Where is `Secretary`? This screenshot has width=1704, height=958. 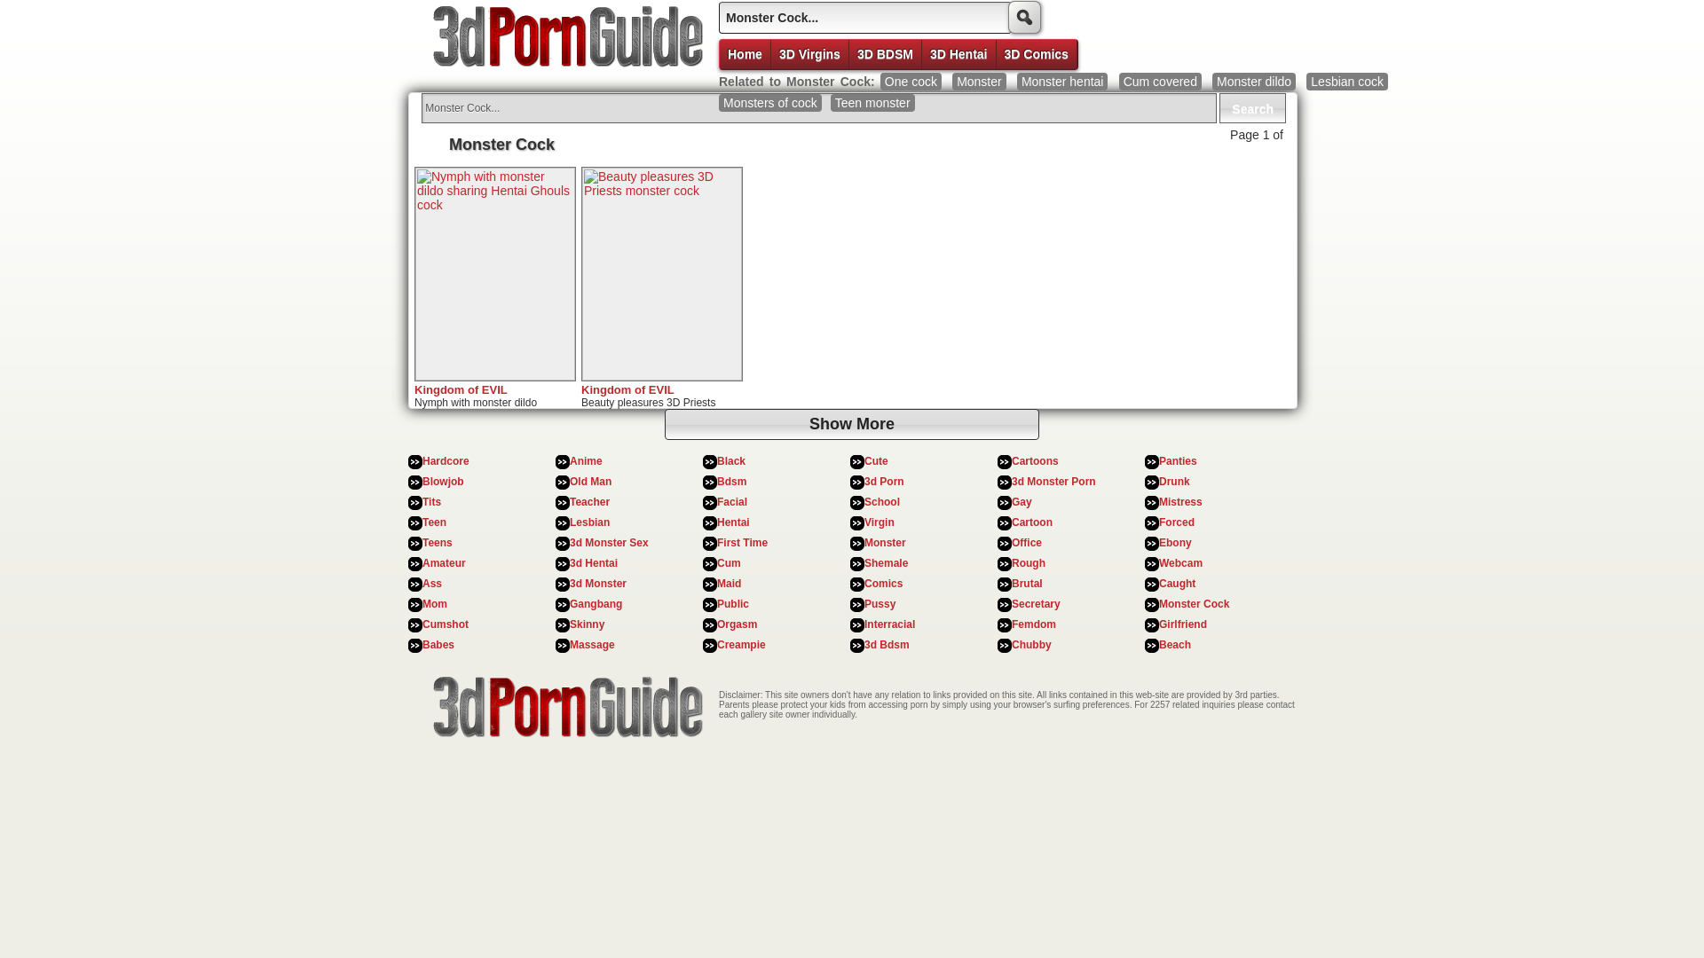 Secretary is located at coordinates (1037, 604).